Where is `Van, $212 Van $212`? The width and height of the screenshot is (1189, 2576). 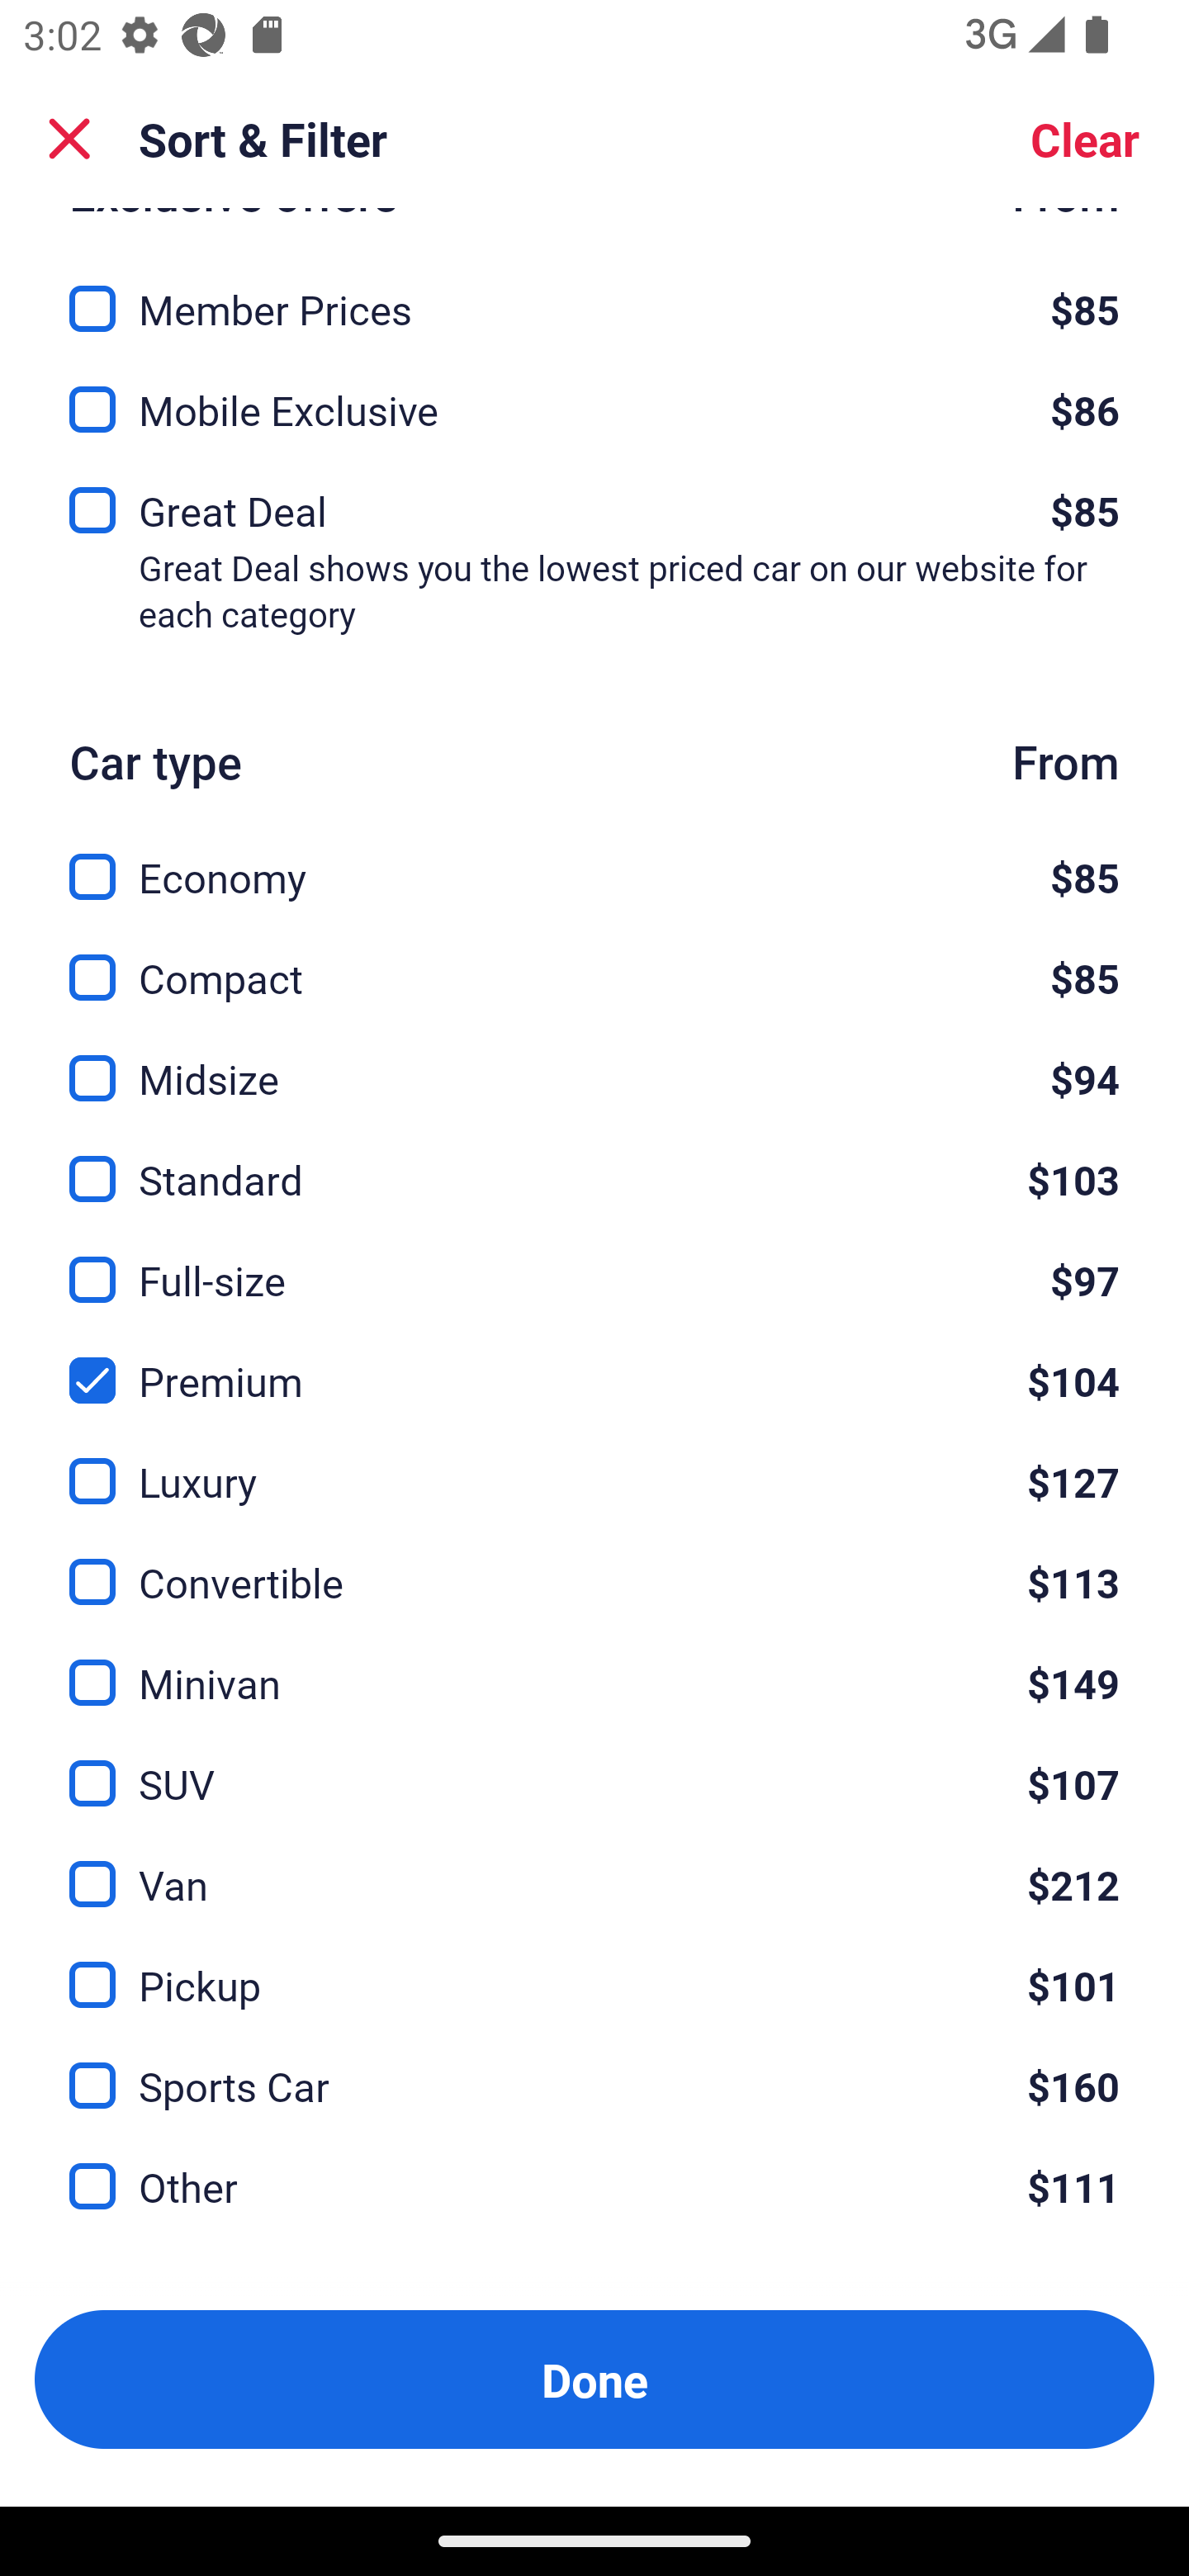
Van, $212 Van $212 is located at coordinates (594, 1866).